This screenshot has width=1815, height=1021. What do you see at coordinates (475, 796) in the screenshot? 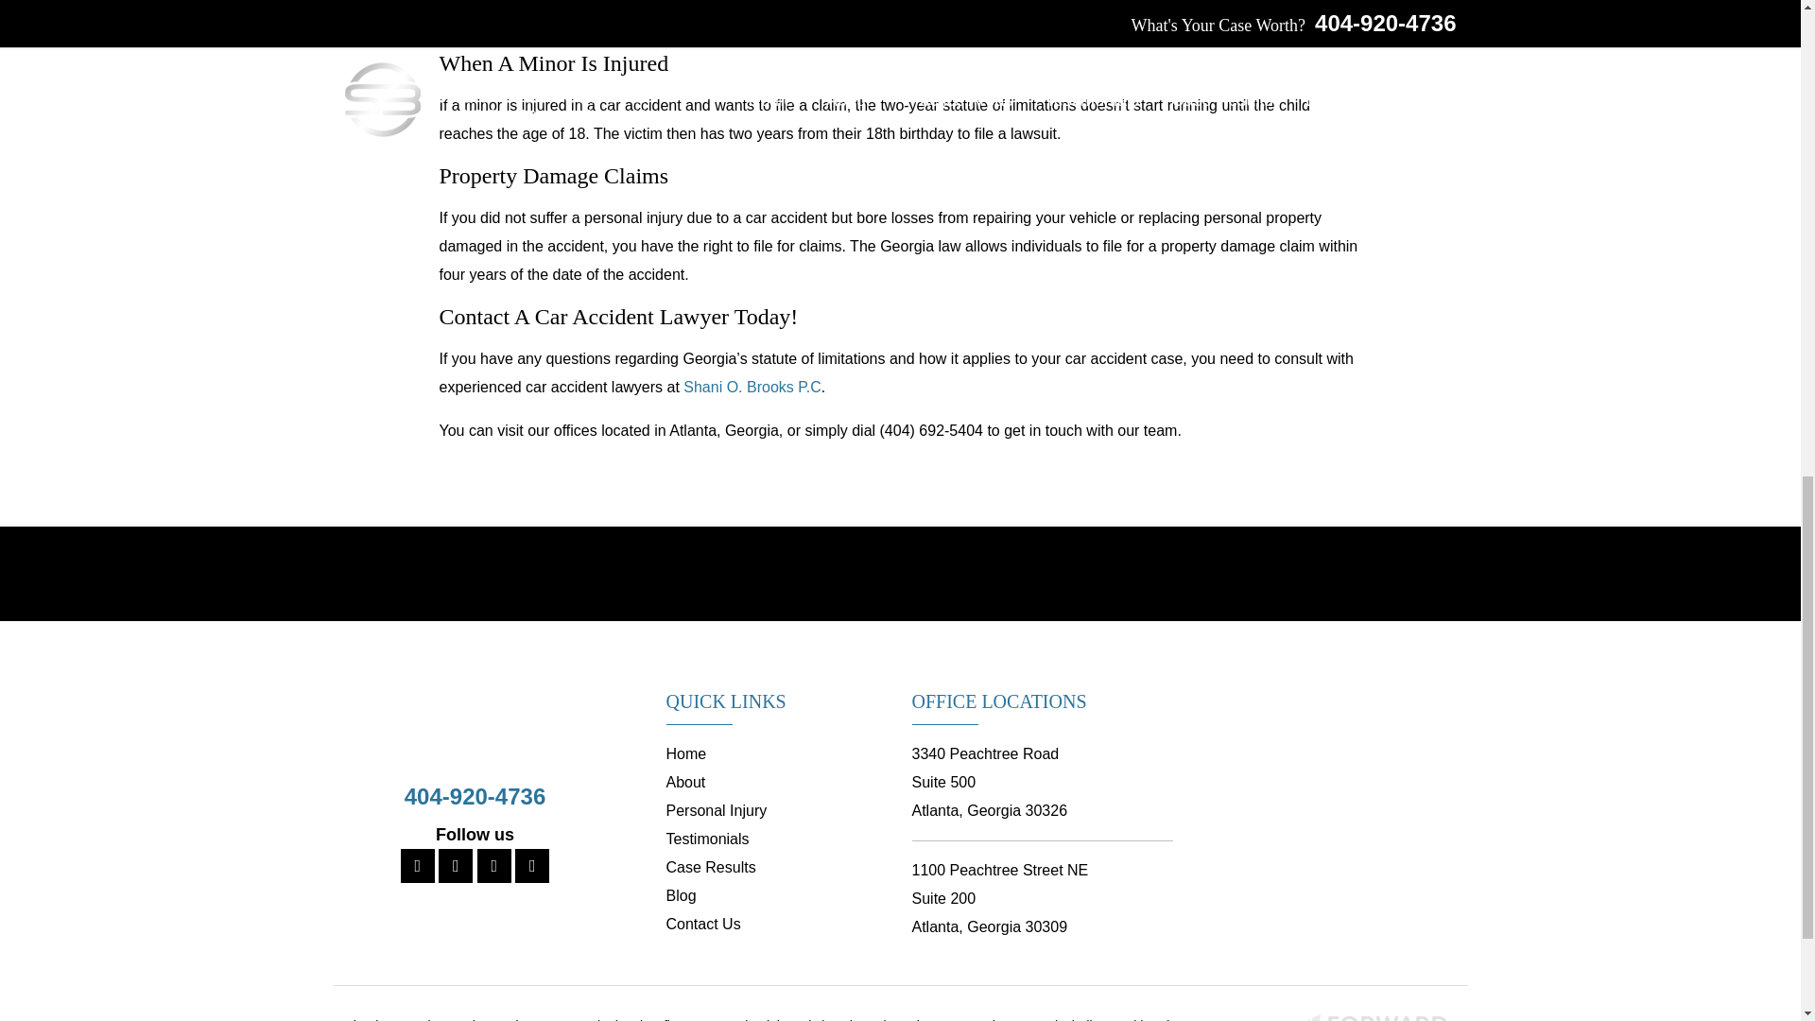
I see `404-920-4736` at bounding box center [475, 796].